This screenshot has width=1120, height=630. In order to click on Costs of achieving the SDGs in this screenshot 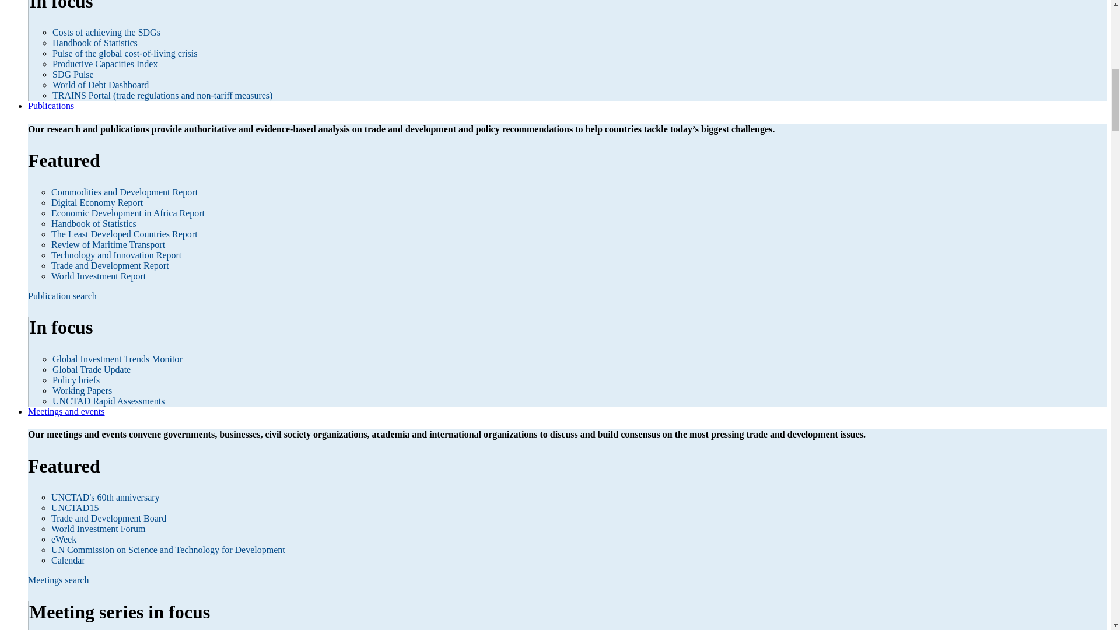, I will do `click(106, 32)`.